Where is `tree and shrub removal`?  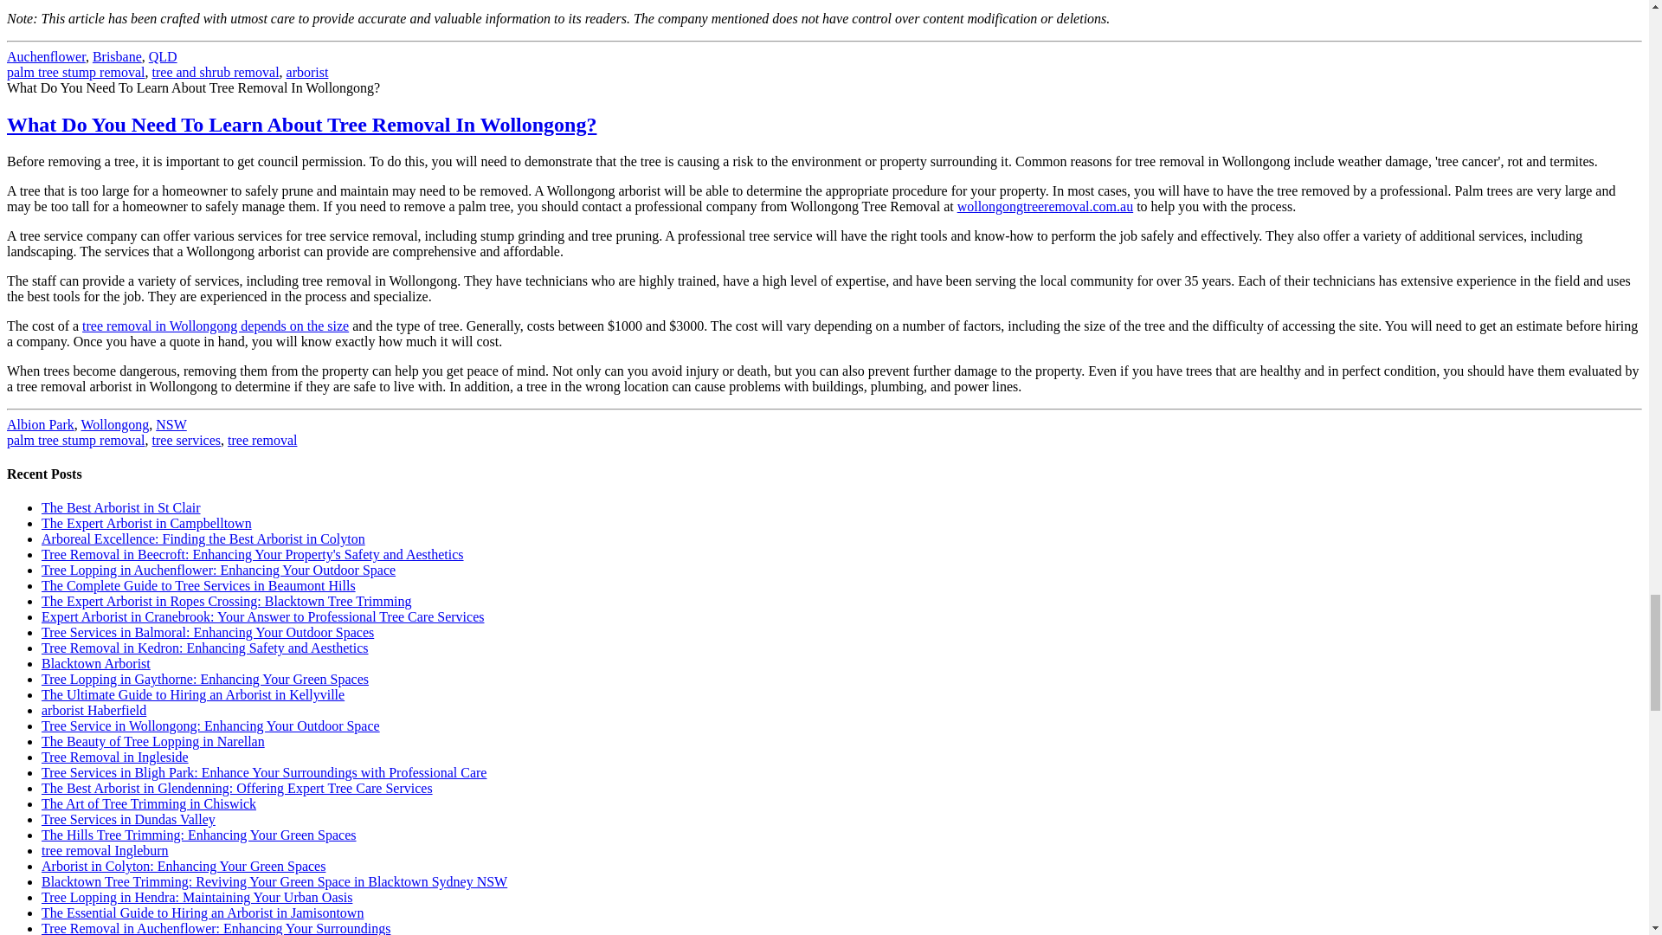 tree and shrub removal is located at coordinates (216, 71).